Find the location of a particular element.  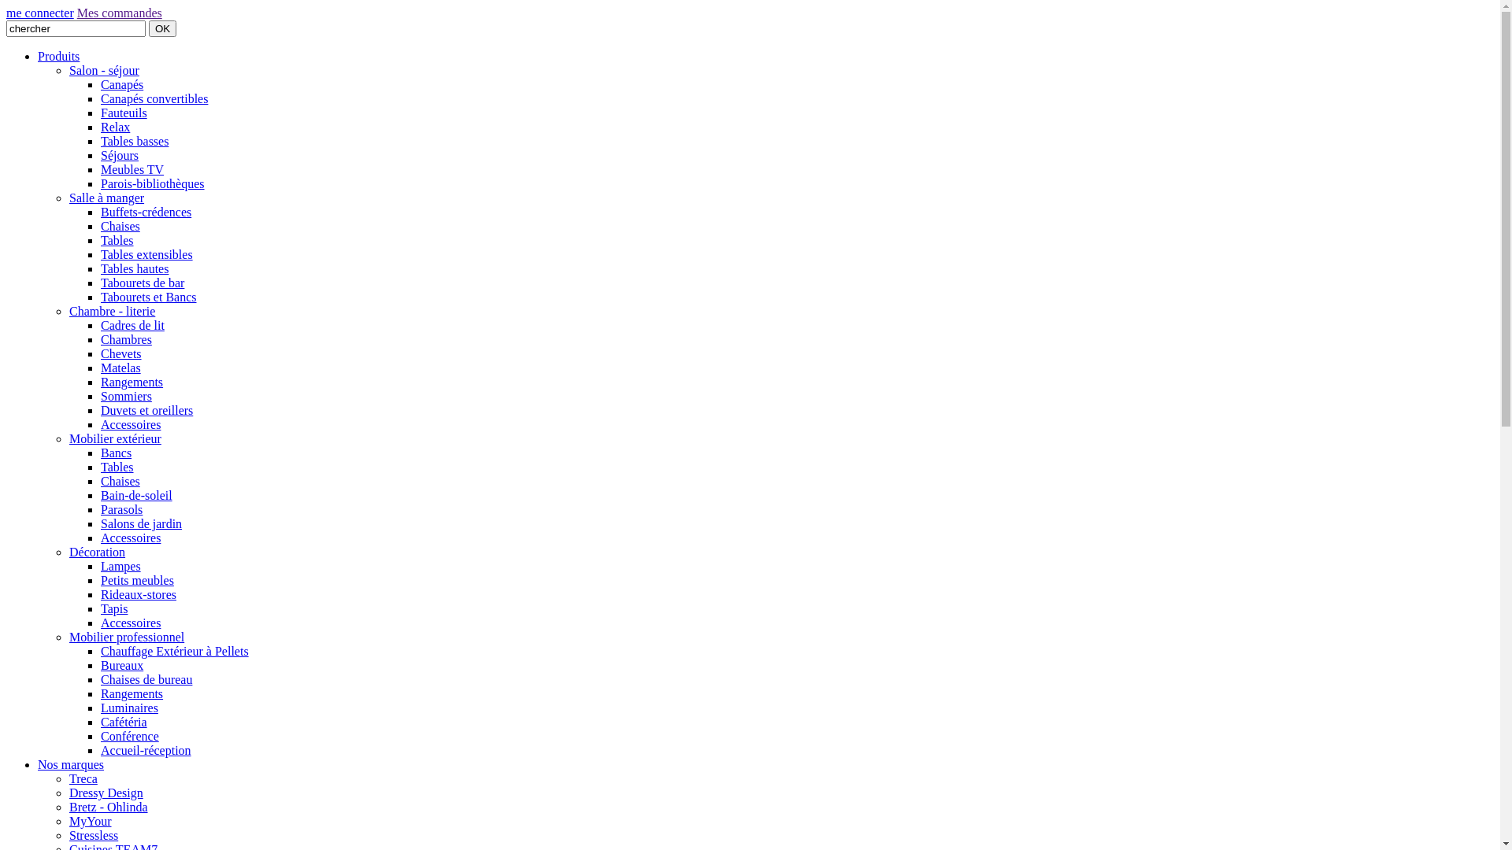

Relax is located at coordinates (115, 128).